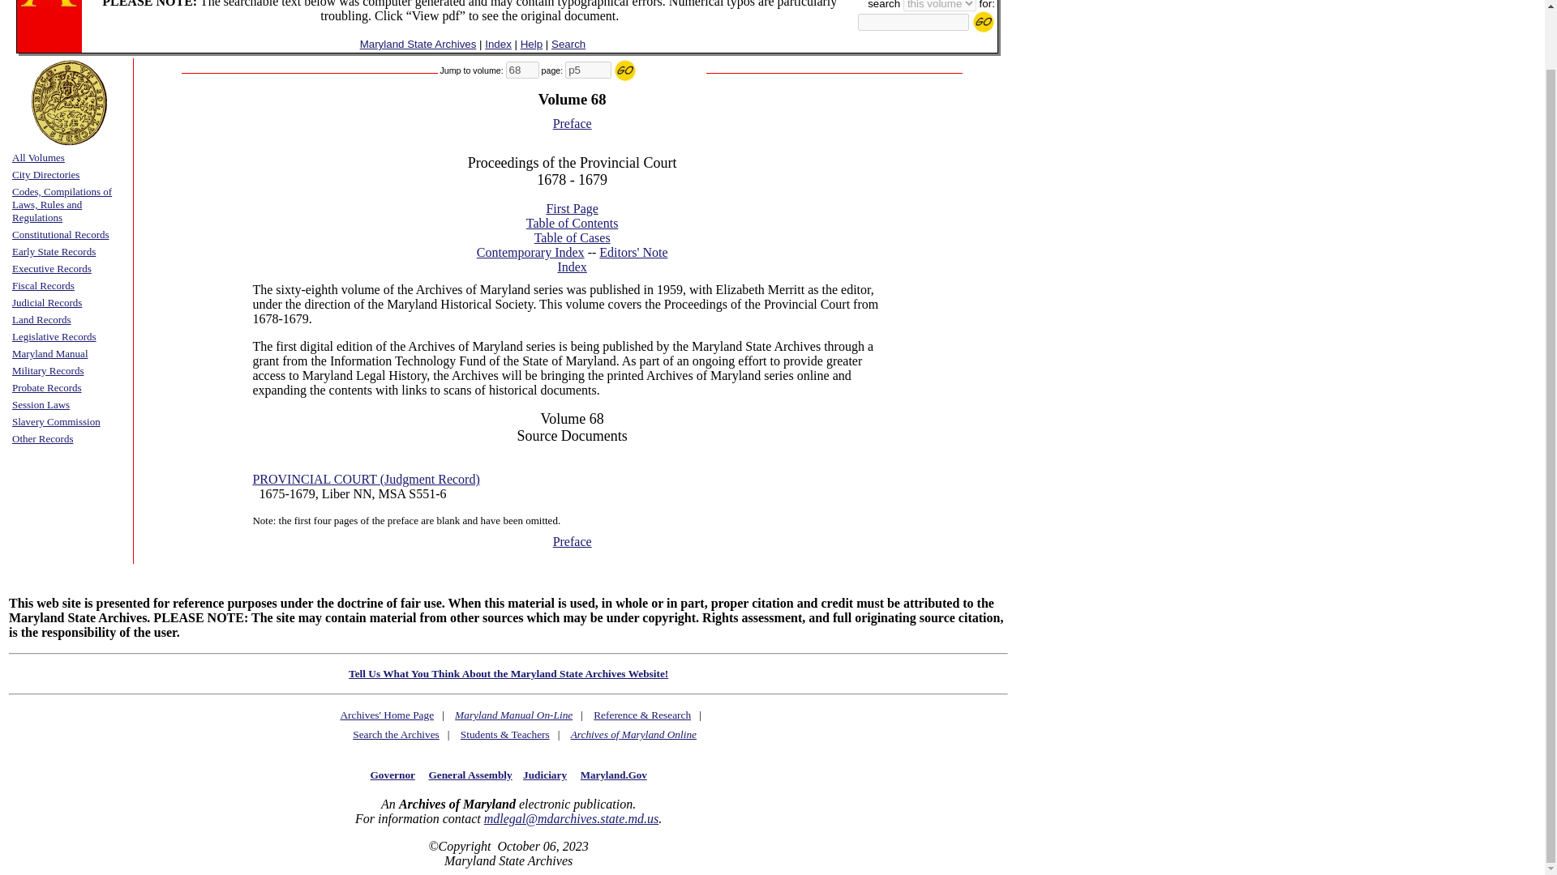 The image size is (1557, 875). I want to click on p5, so click(588, 70).